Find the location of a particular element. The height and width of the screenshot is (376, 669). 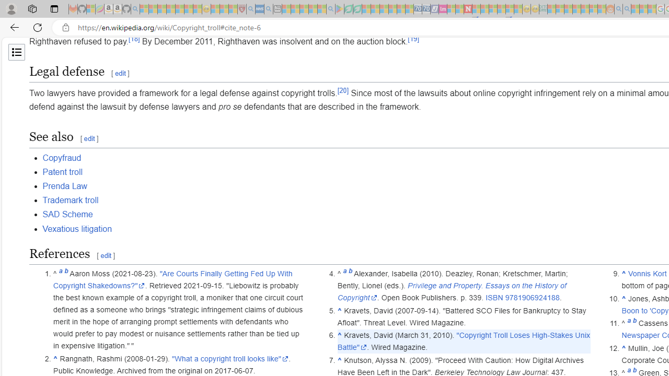

Trademark troll is located at coordinates (70, 201).